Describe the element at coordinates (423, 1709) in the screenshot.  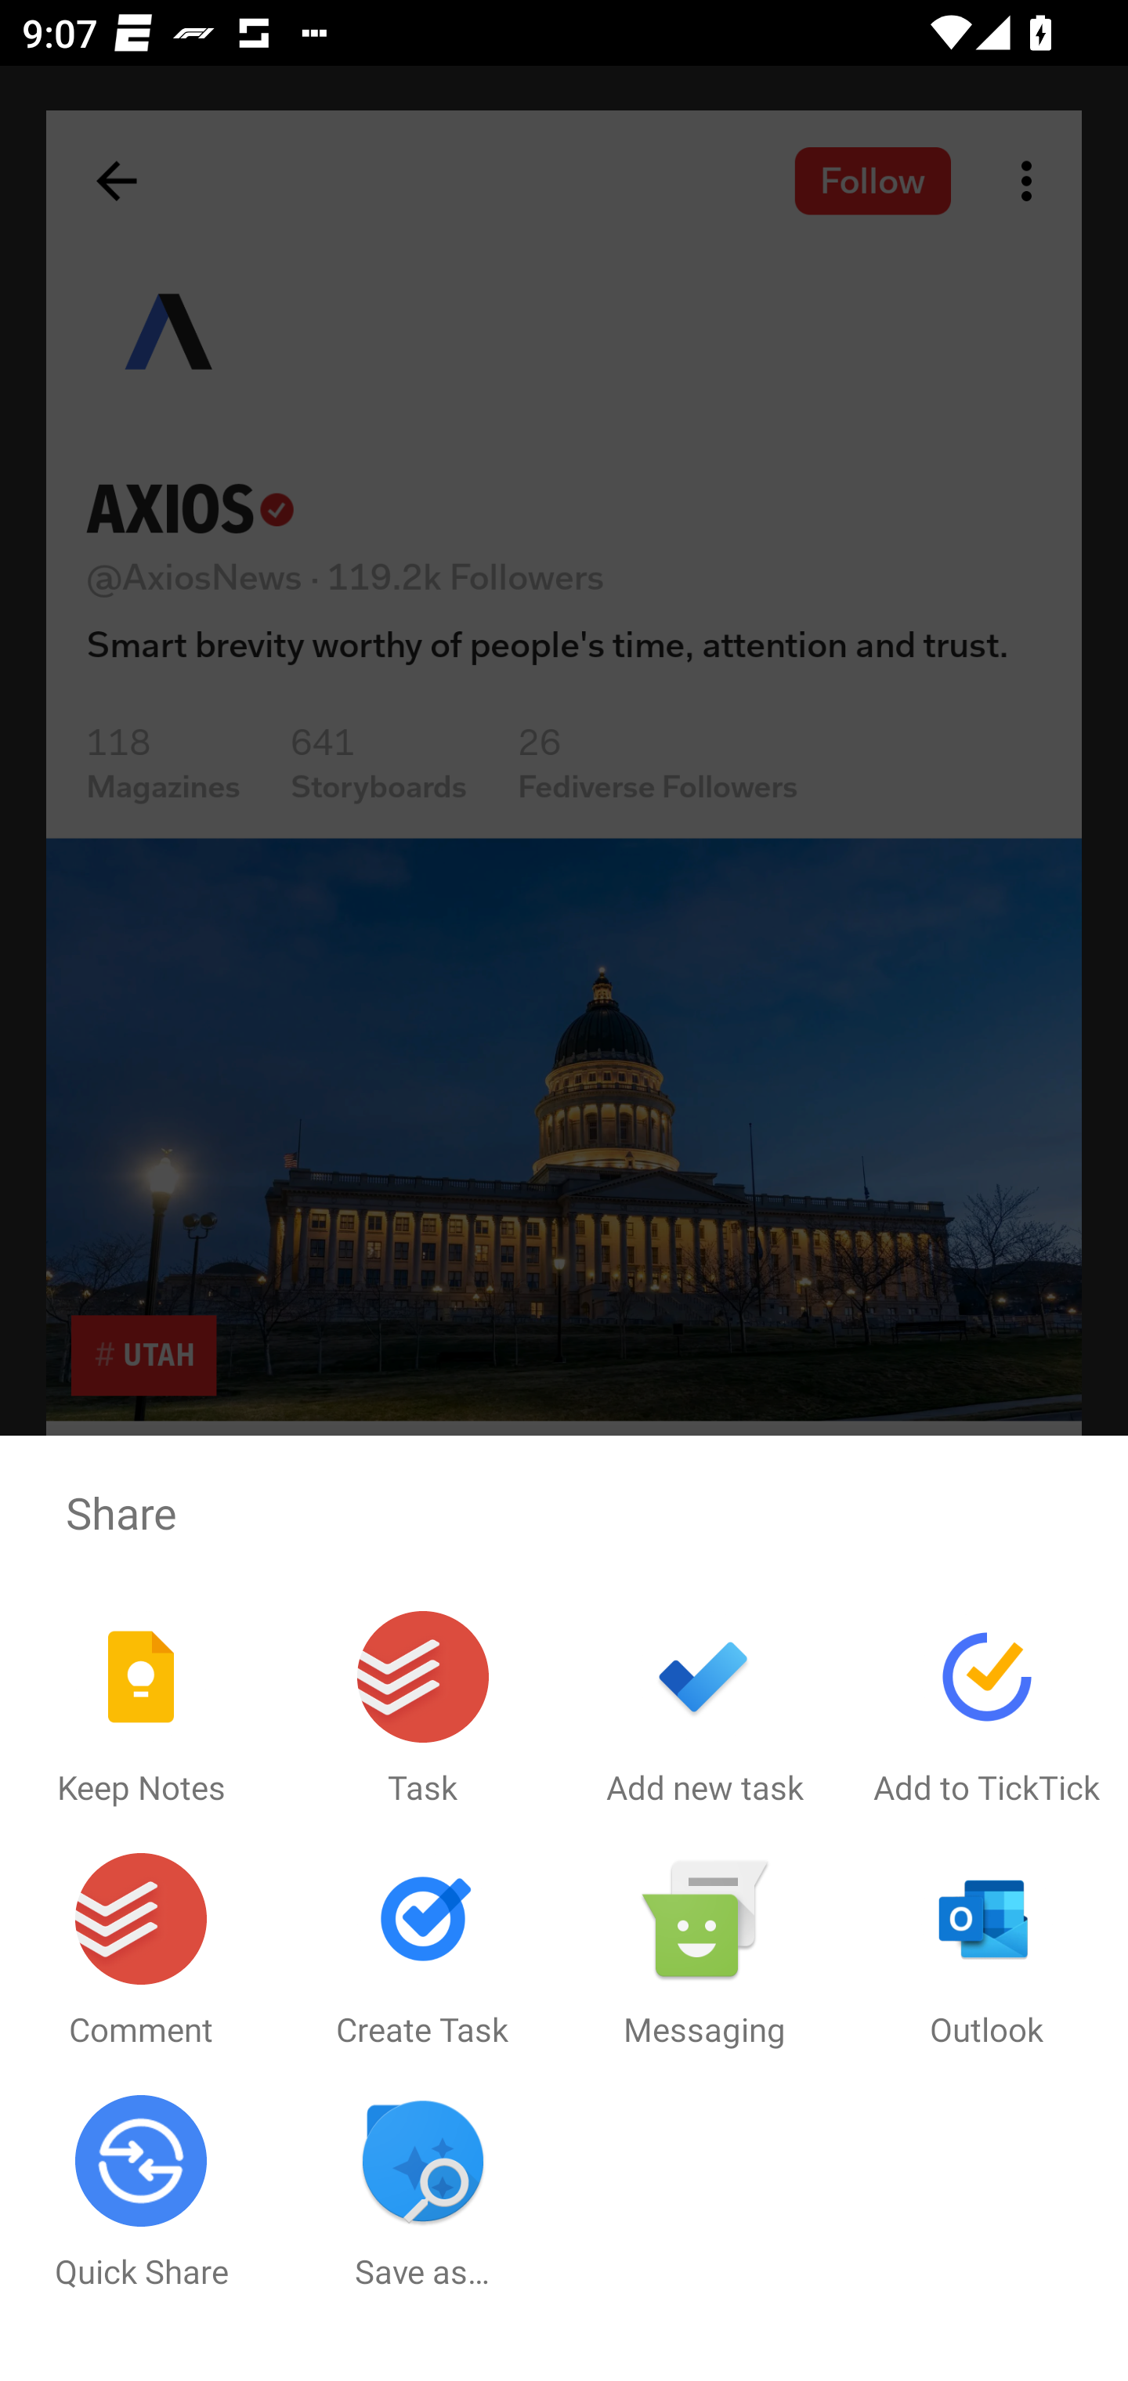
I see `Task` at that location.